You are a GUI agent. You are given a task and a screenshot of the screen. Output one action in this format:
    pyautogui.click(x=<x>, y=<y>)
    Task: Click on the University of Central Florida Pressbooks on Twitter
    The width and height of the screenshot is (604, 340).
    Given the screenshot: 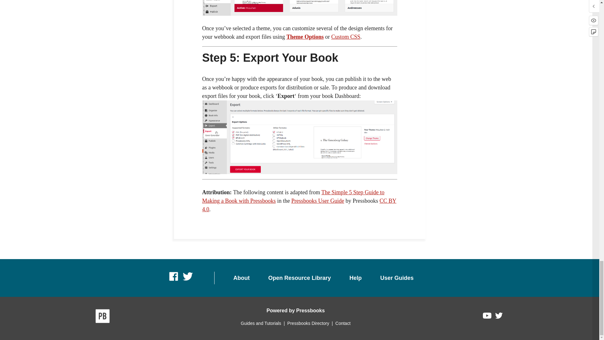 What is the action you would take?
    pyautogui.click(x=187, y=280)
    